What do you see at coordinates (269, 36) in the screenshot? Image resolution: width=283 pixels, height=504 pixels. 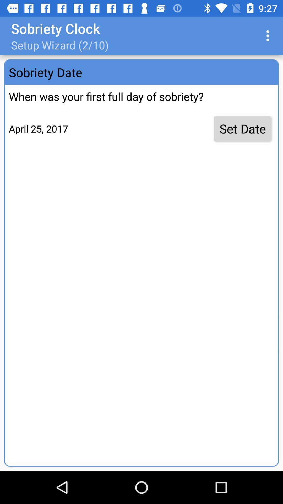 I see `turn on the icon above the sobriety date icon` at bounding box center [269, 36].